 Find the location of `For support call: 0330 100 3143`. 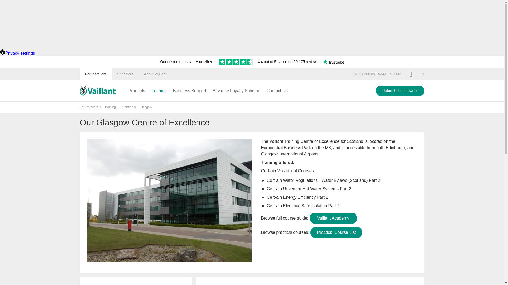

For support call: 0330 100 3143 is located at coordinates (377, 74).